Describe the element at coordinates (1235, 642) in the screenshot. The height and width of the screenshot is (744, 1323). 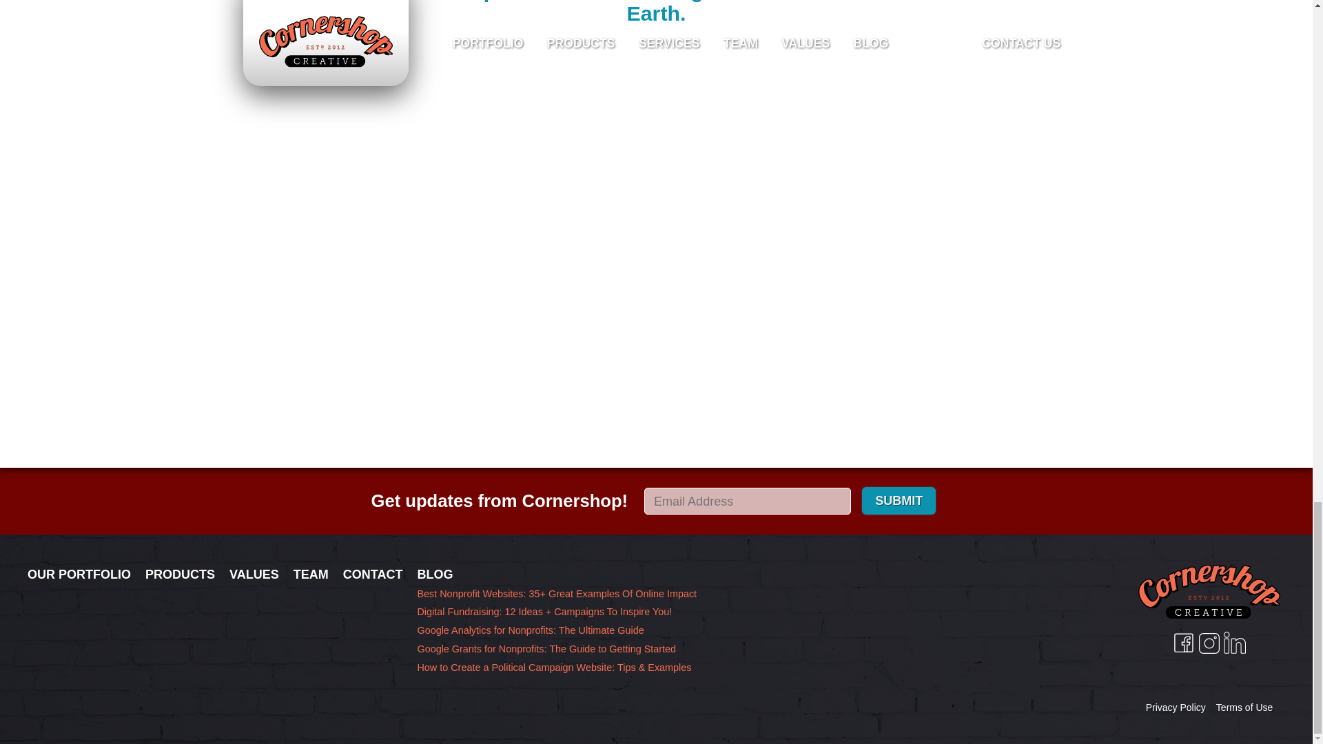
I see `LinkedIn opens in new tab.` at that location.